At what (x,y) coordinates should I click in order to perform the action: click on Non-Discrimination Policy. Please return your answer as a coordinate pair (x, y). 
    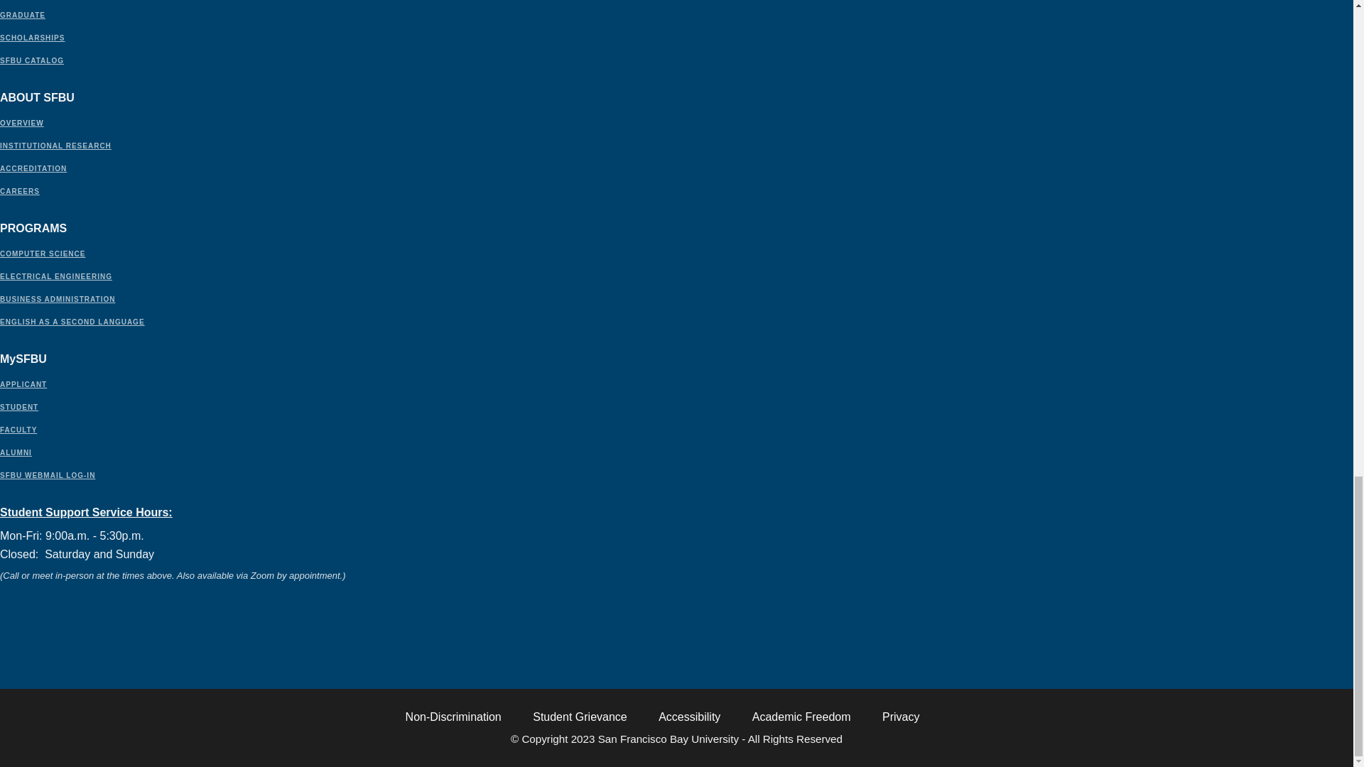
    Looking at the image, I should click on (453, 717).